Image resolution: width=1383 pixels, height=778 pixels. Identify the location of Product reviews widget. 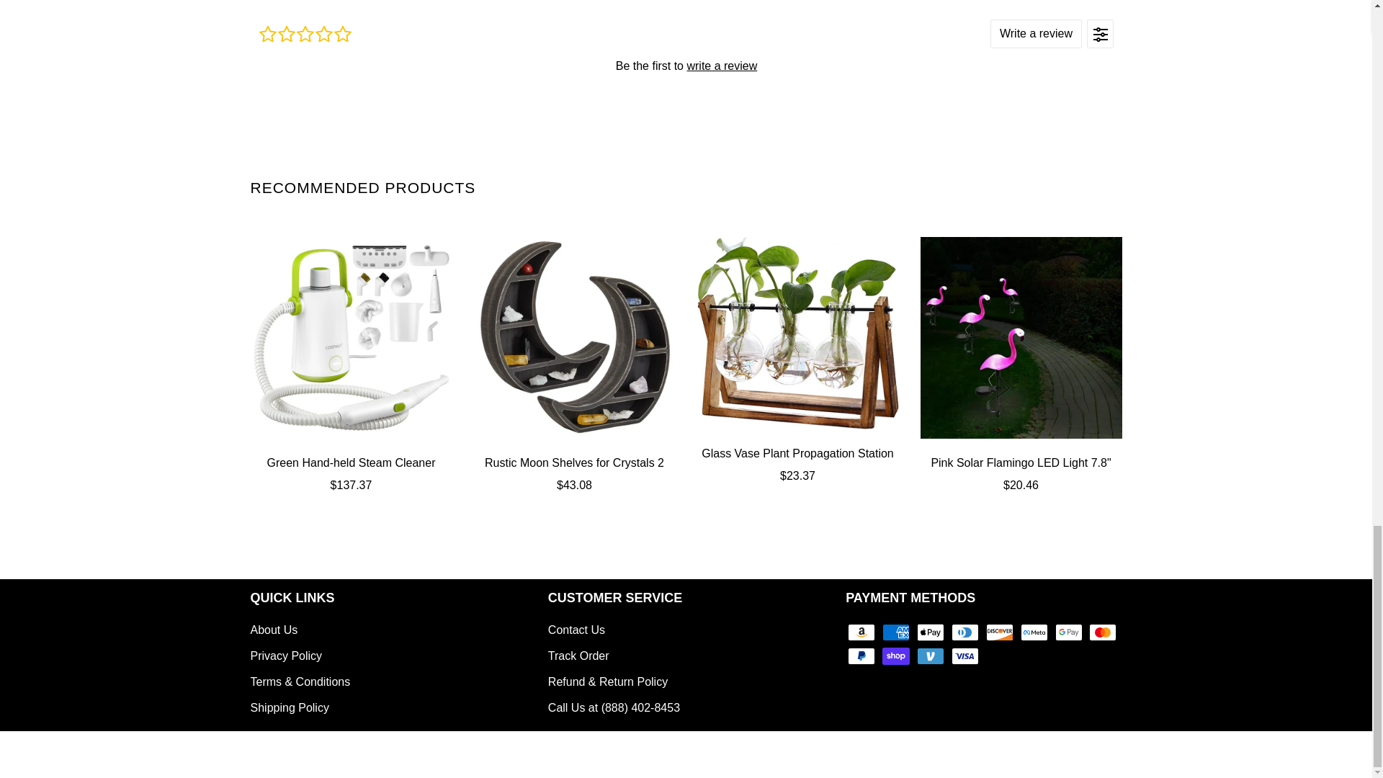
(685, 65).